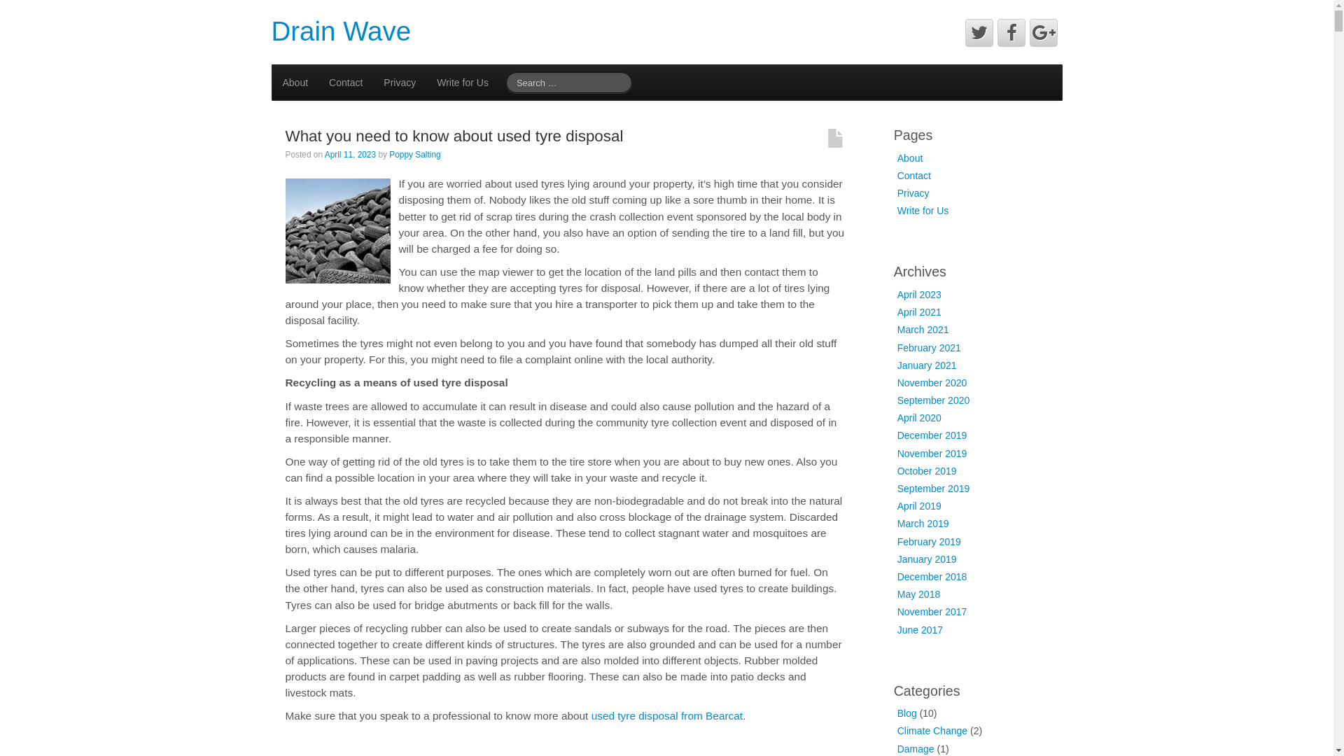 The image size is (1344, 756). What do you see at coordinates (907, 713) in the screenshot?
I see `Blog` at bounding box center [907, 713].